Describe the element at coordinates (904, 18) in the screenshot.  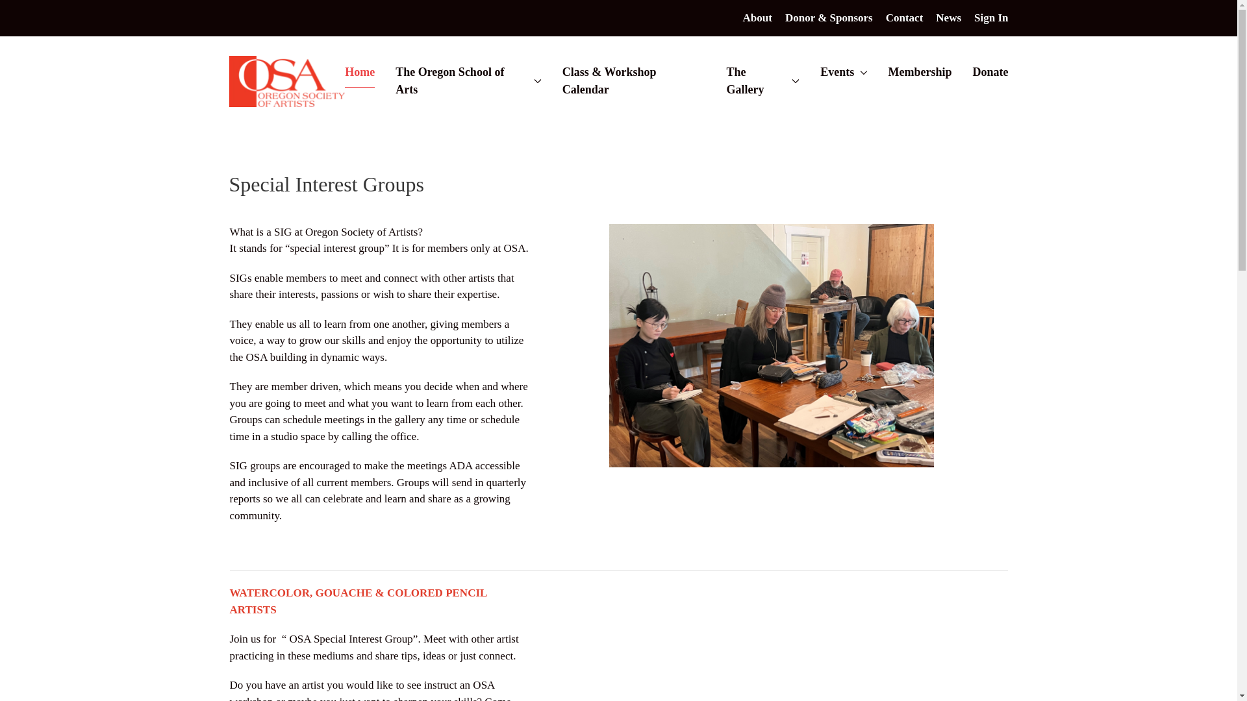
I see `Contact` at that location.